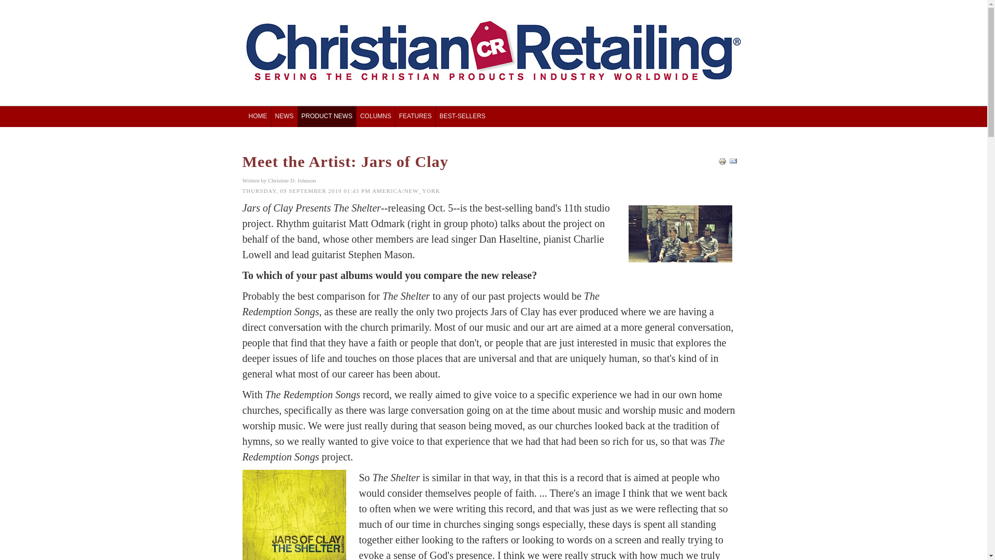 Image resolution: width=995 pixels, height=560 pixels. I want to click on HOME, so click(258, 115).